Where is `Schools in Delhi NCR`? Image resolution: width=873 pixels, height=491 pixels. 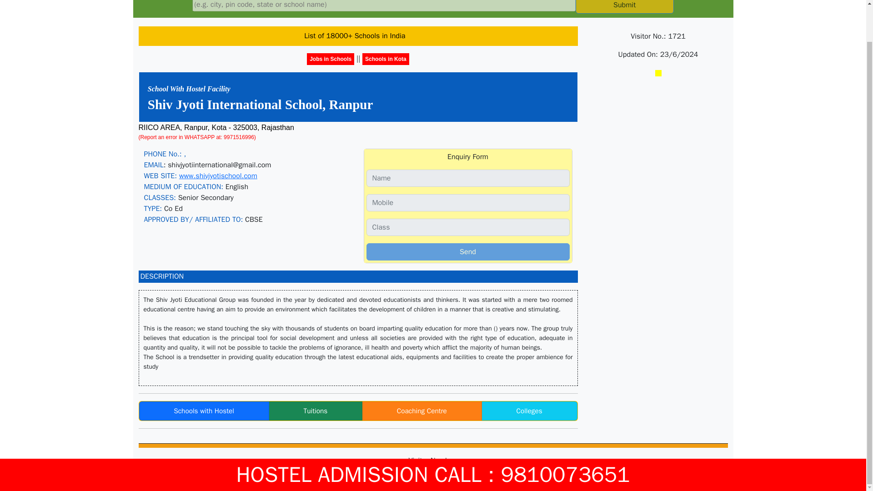
Schools in Delhi NCR is located at coordinates (529, 411).